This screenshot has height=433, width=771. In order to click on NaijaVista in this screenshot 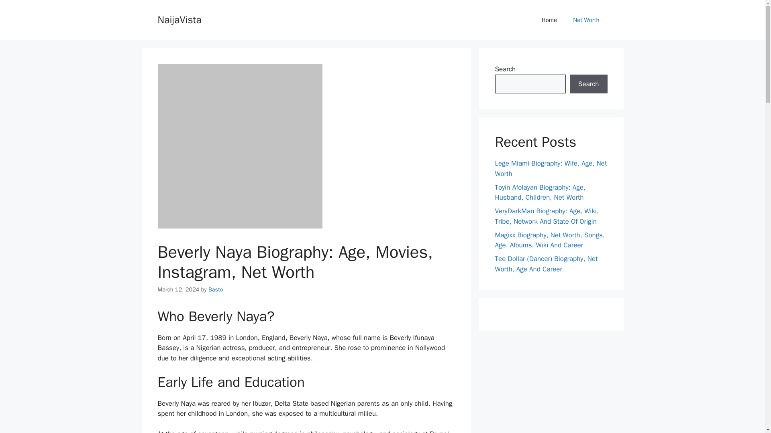, I will do `click(179, 19)`.